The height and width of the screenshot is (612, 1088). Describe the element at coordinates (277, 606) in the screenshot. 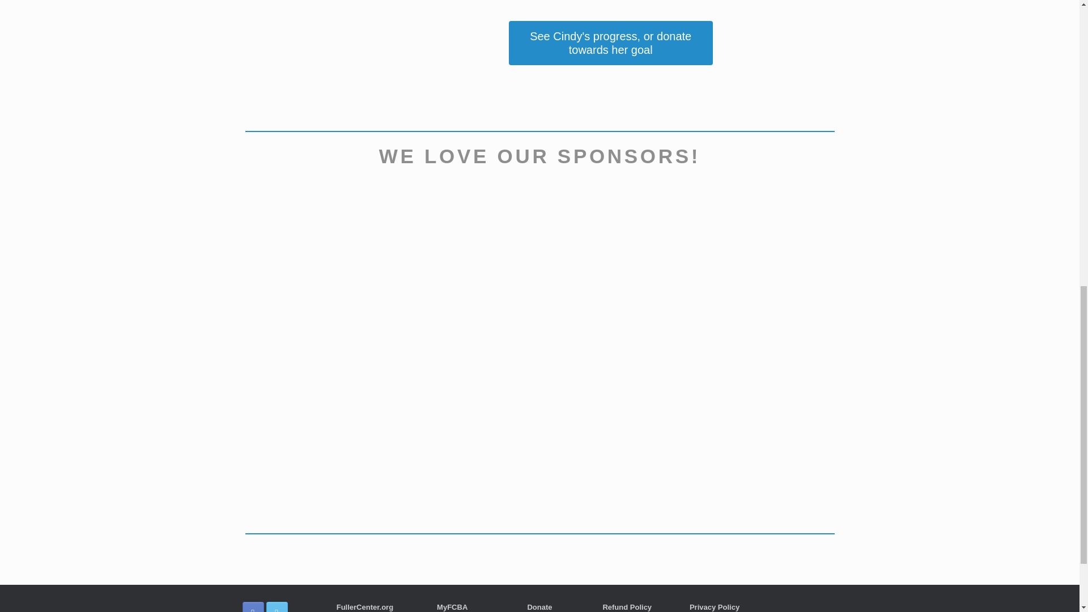

I see `Fuller Center Bike Adventure Twitter` at that location.